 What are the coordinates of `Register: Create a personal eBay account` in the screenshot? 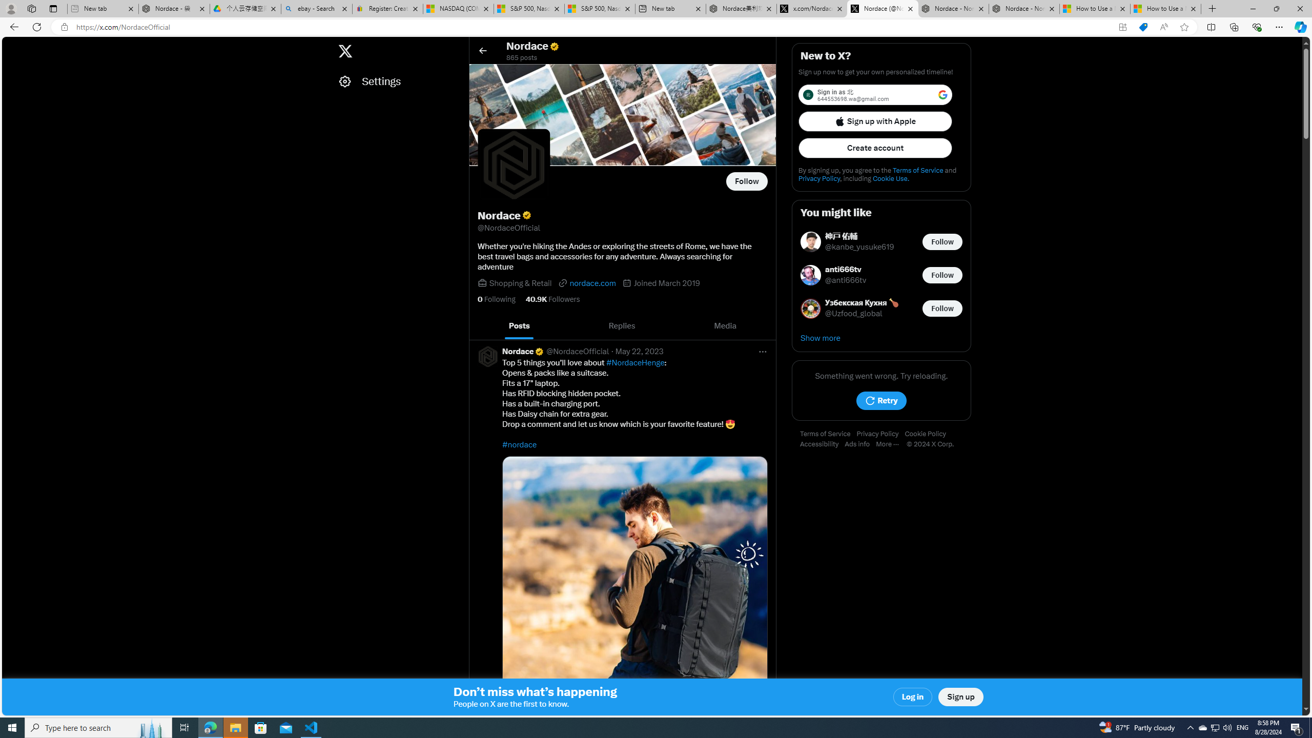 It's located at (387, 9).